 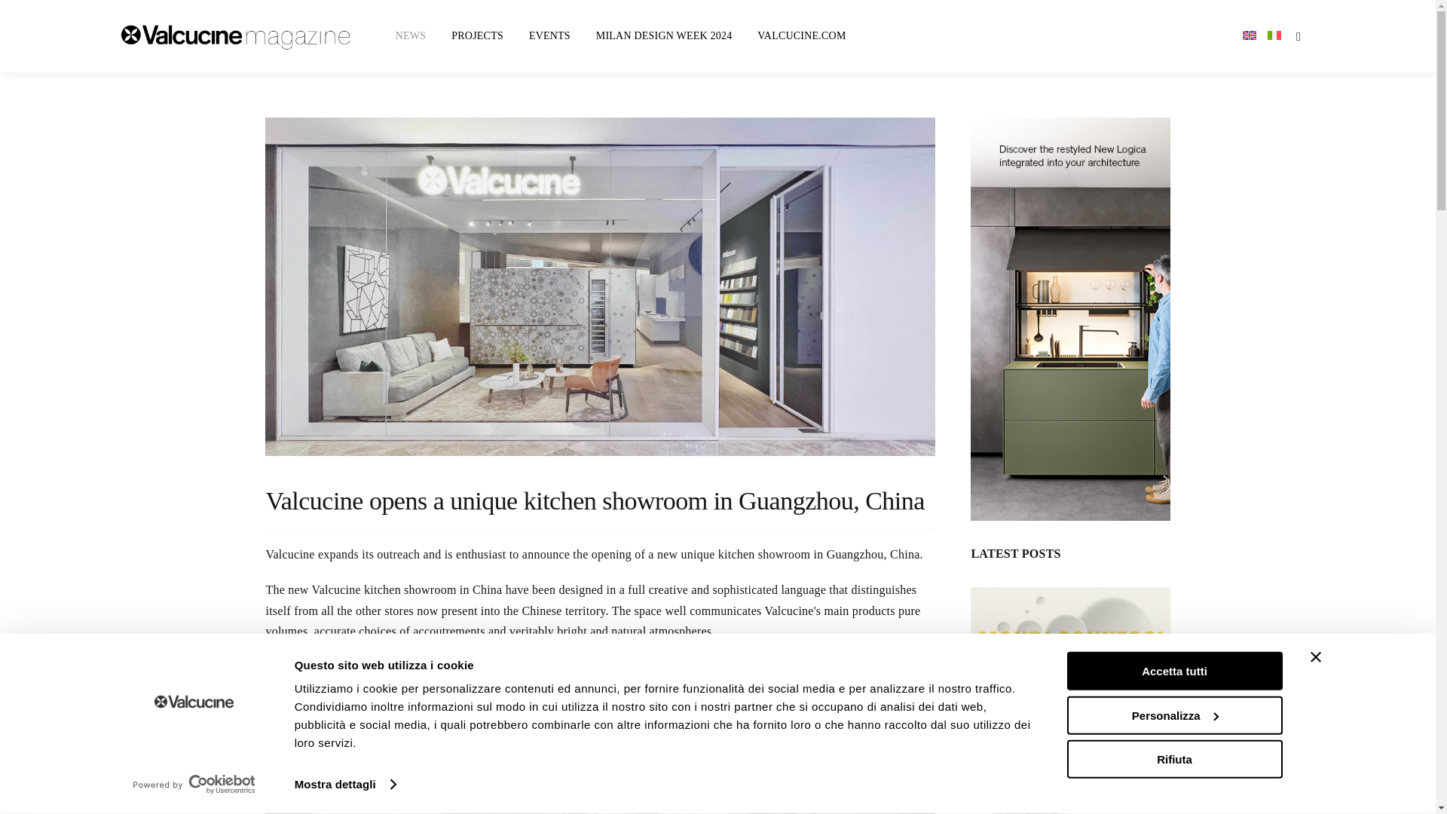 What do you see at coordinates (615, 500) in the screenshot?
I see `Posts tagged with kitchen showroom` at bounding box center [615, 500].